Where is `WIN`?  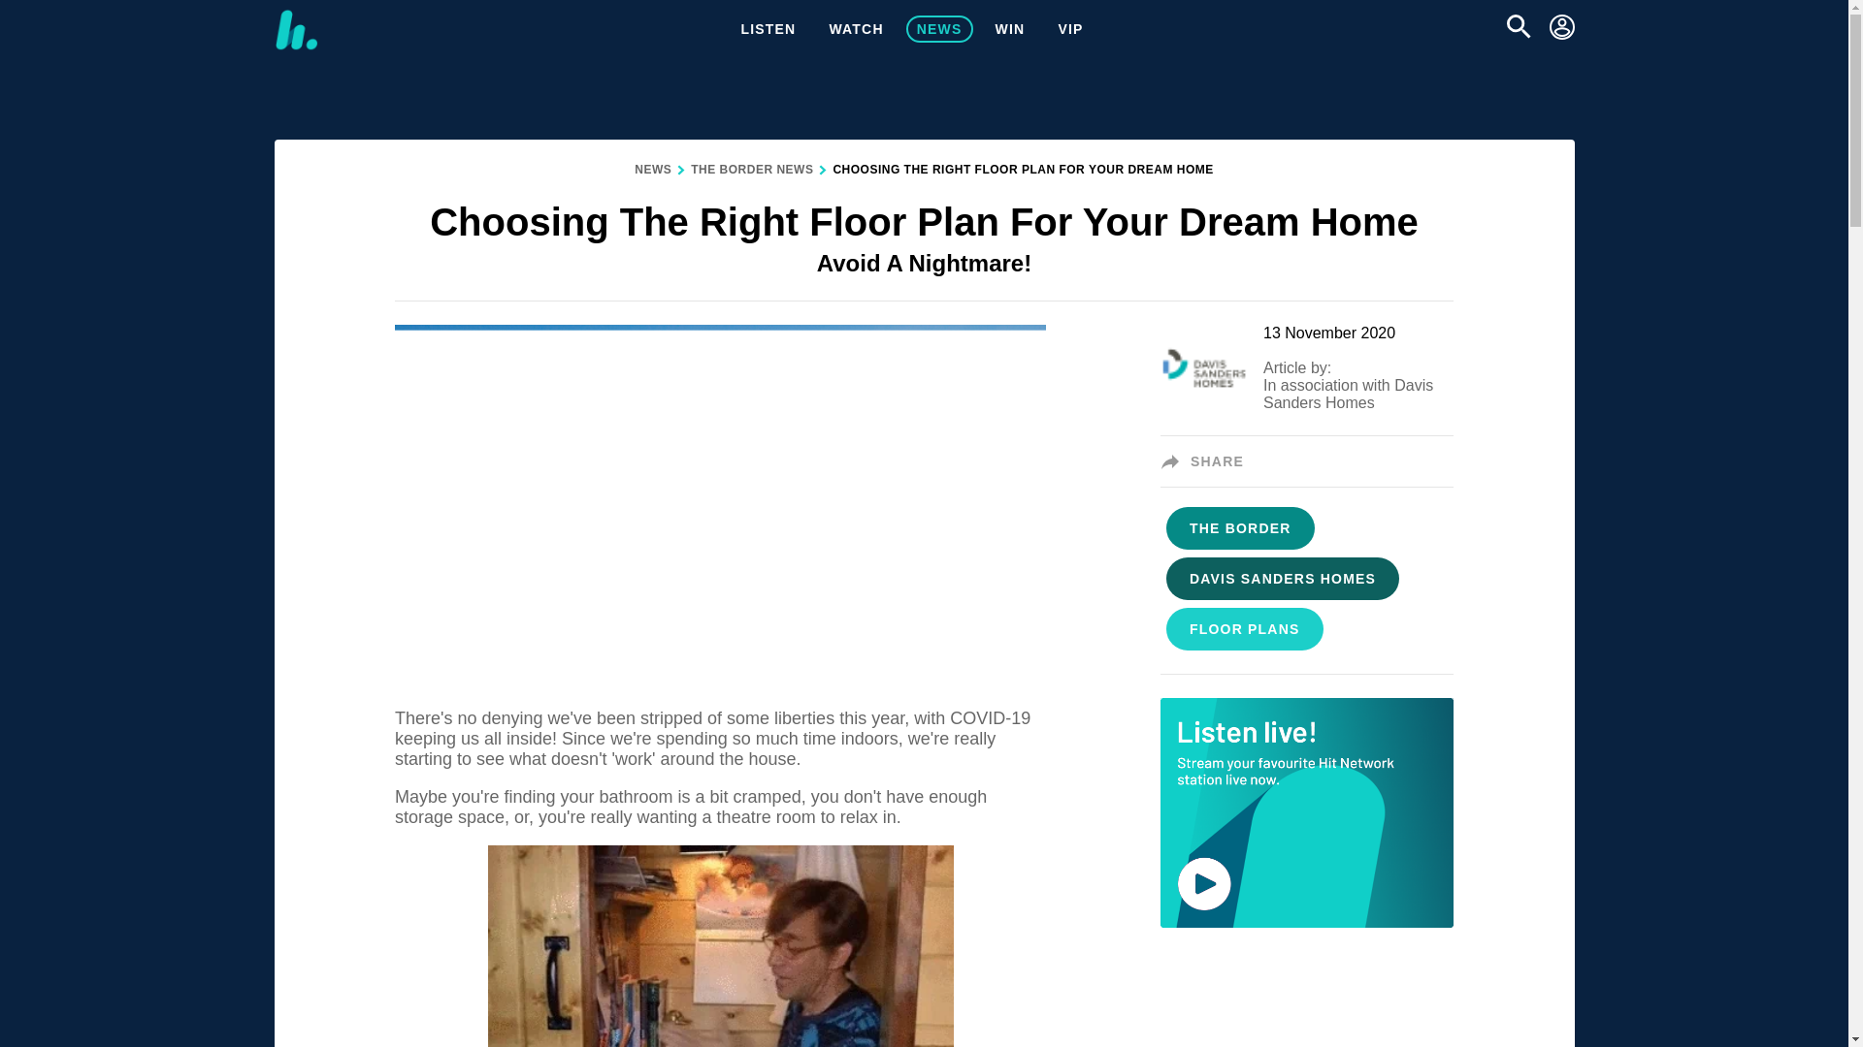 WIN is located at coordinates (1010, 29).